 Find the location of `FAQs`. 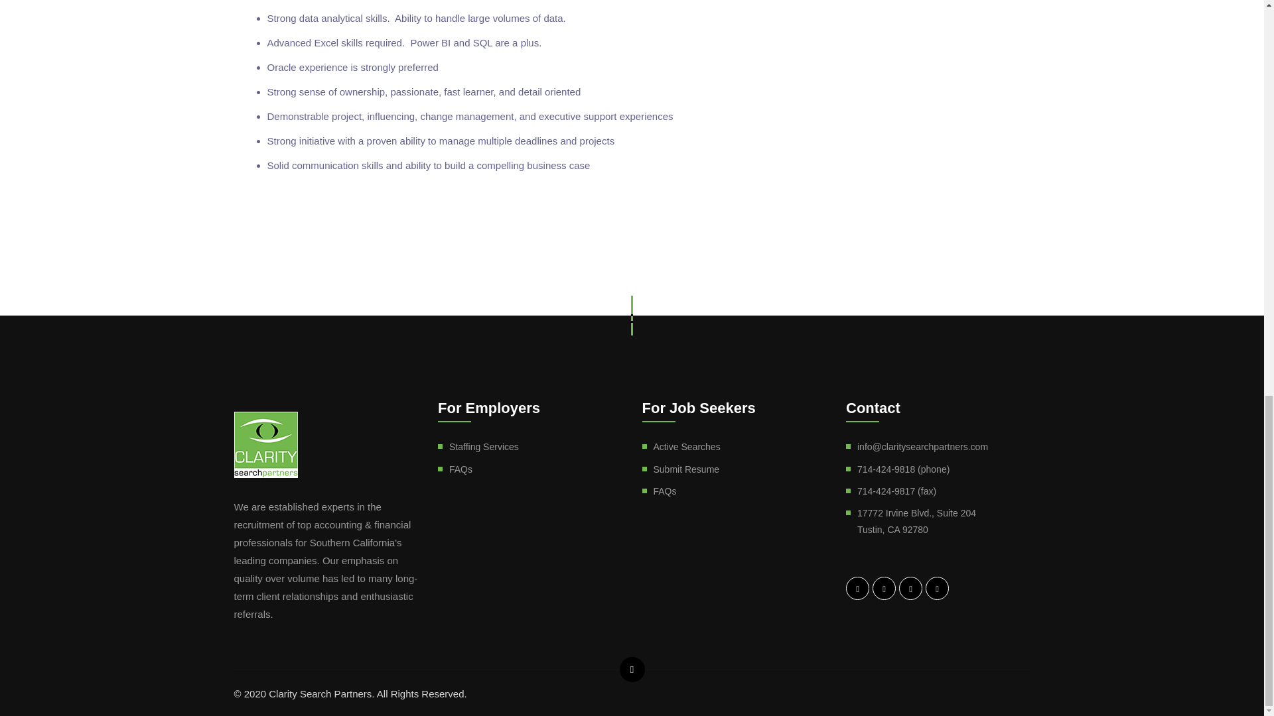

FAQs is located at coordinates (460, 469).